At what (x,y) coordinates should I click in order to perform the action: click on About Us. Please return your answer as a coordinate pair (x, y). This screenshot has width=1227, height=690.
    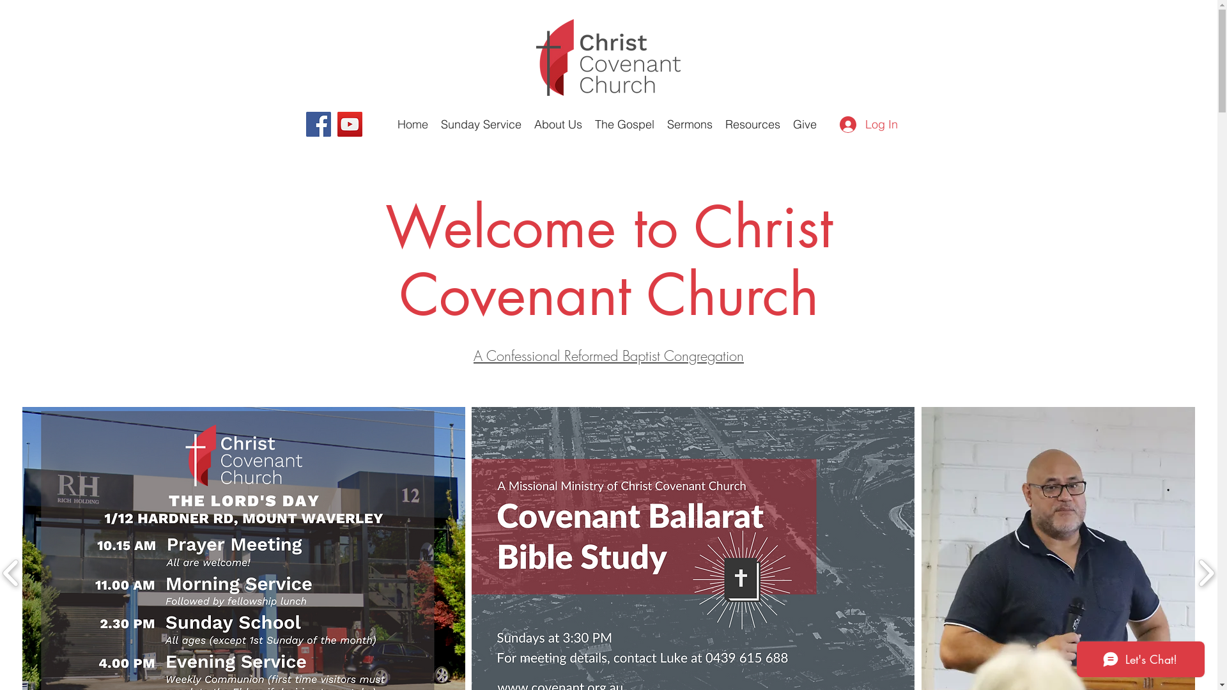
    Looking at the image, I should click on (559, 125).